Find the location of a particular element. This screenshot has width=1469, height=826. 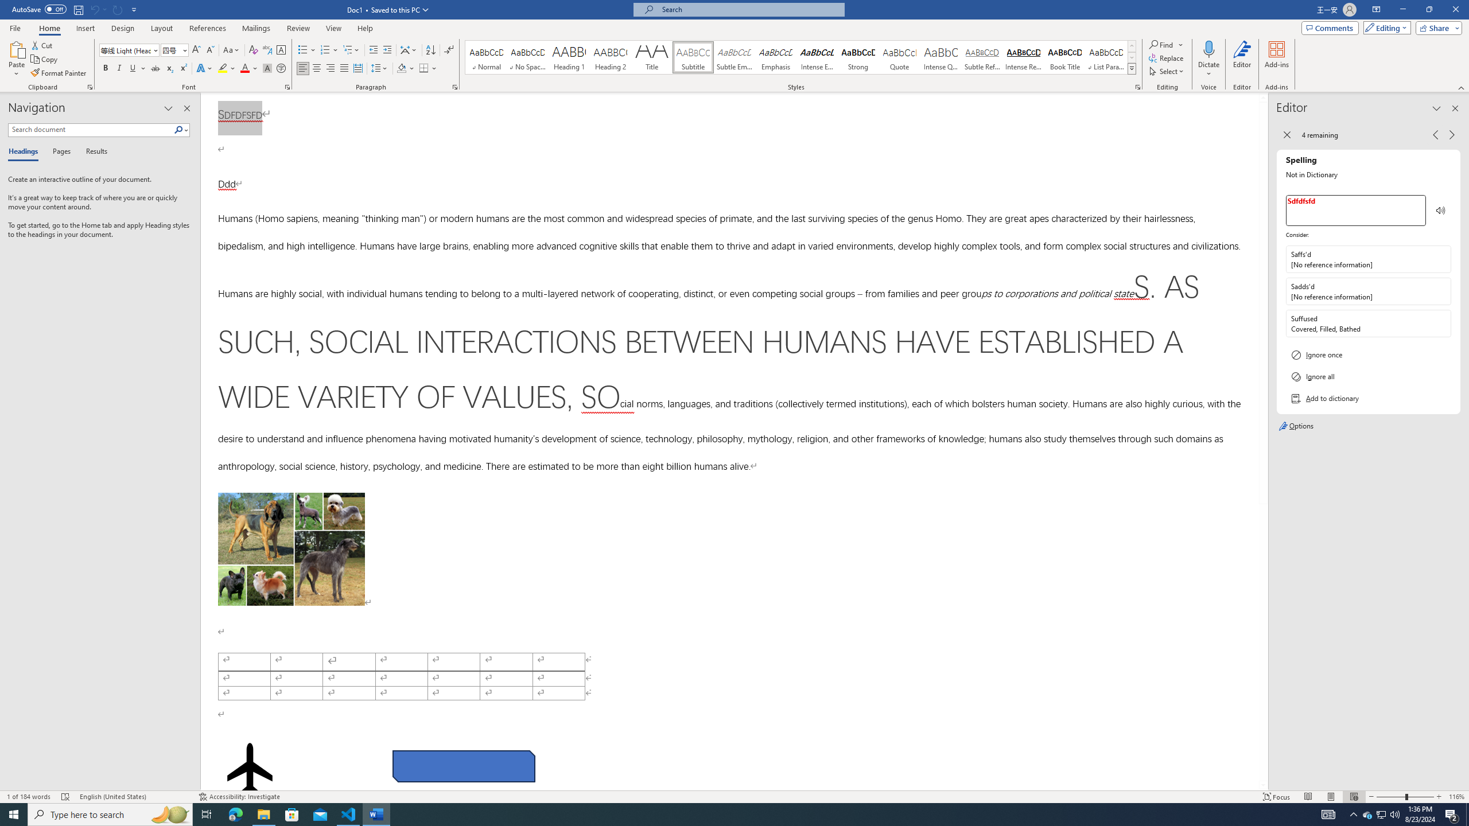

Zoom is located at coordinates (1405, 797).